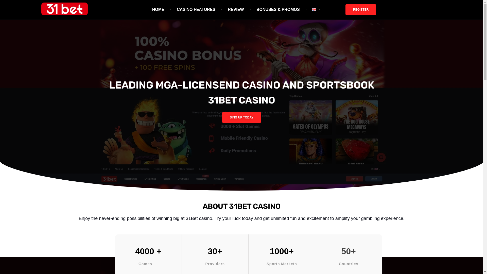  Describe the element at coordinates (237, 10) in the screenshot. I see `REVIEW` at that location.